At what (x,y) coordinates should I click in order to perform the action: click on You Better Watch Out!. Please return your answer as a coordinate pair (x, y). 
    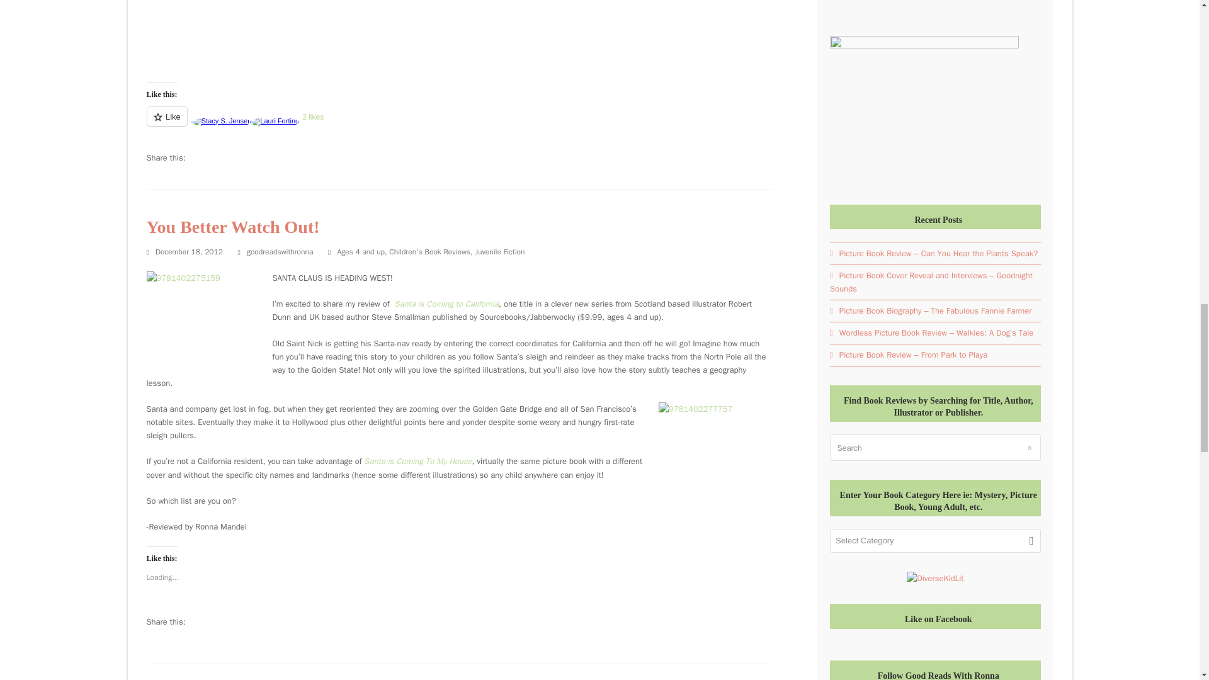
    Looking at the image, I should click on (232, 227).